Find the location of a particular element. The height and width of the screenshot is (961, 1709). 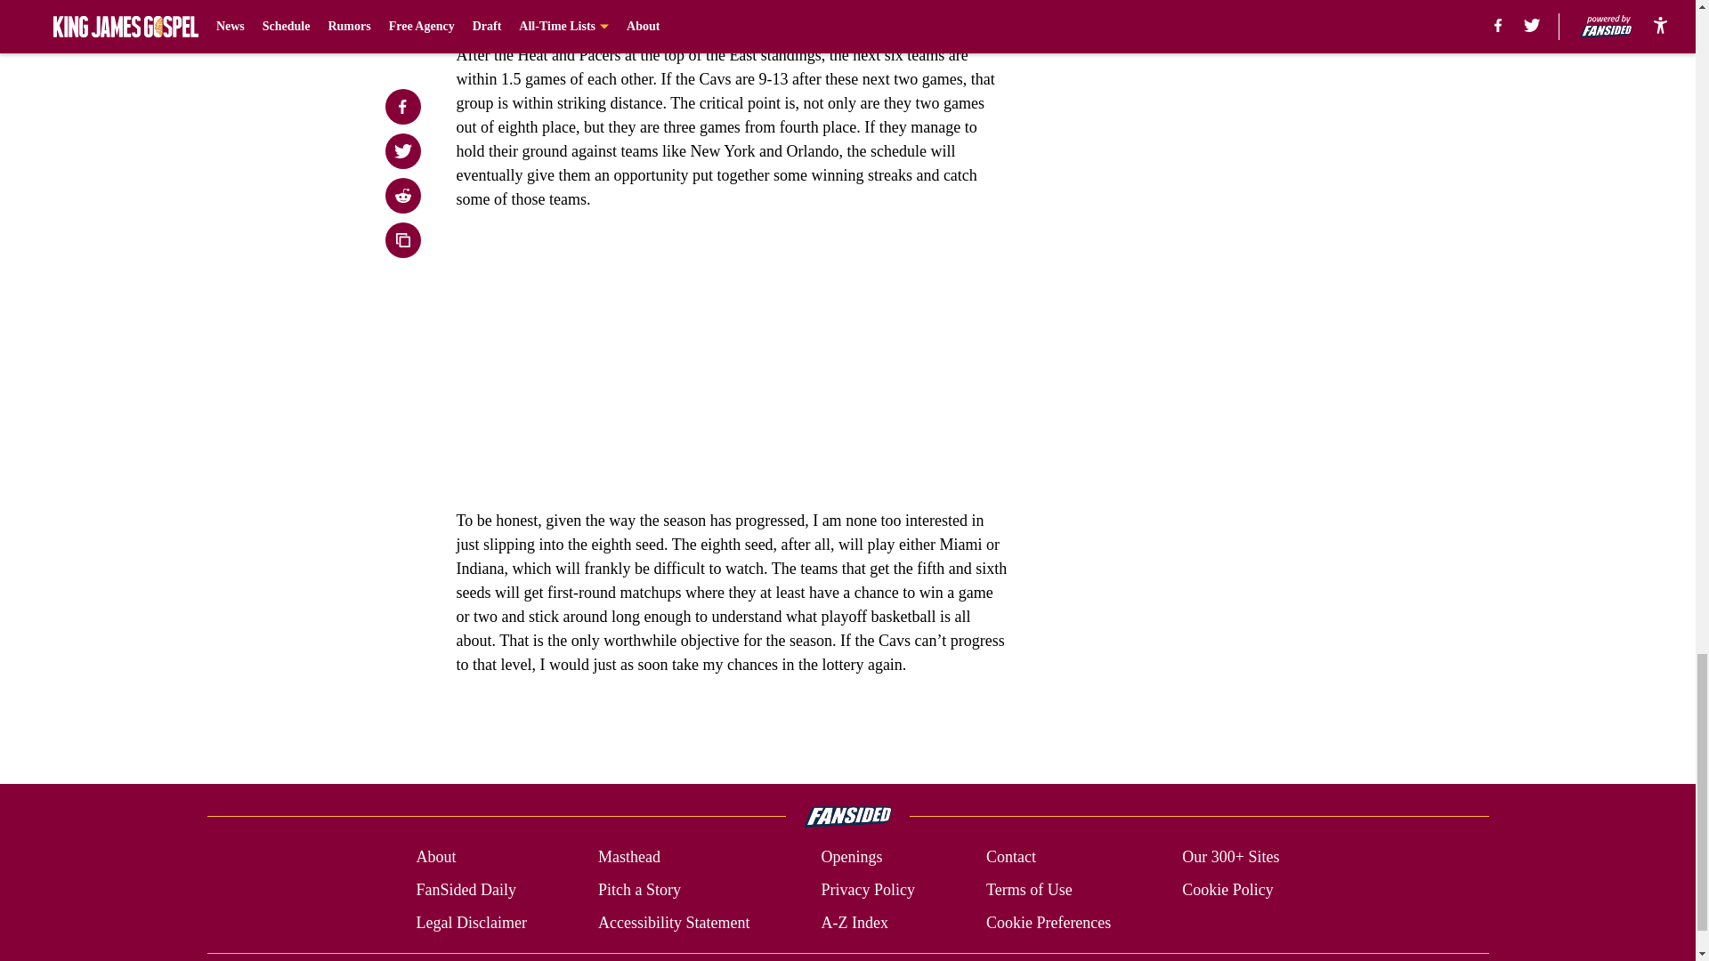

Accessibility Statement is located at coordinates (674, 922).